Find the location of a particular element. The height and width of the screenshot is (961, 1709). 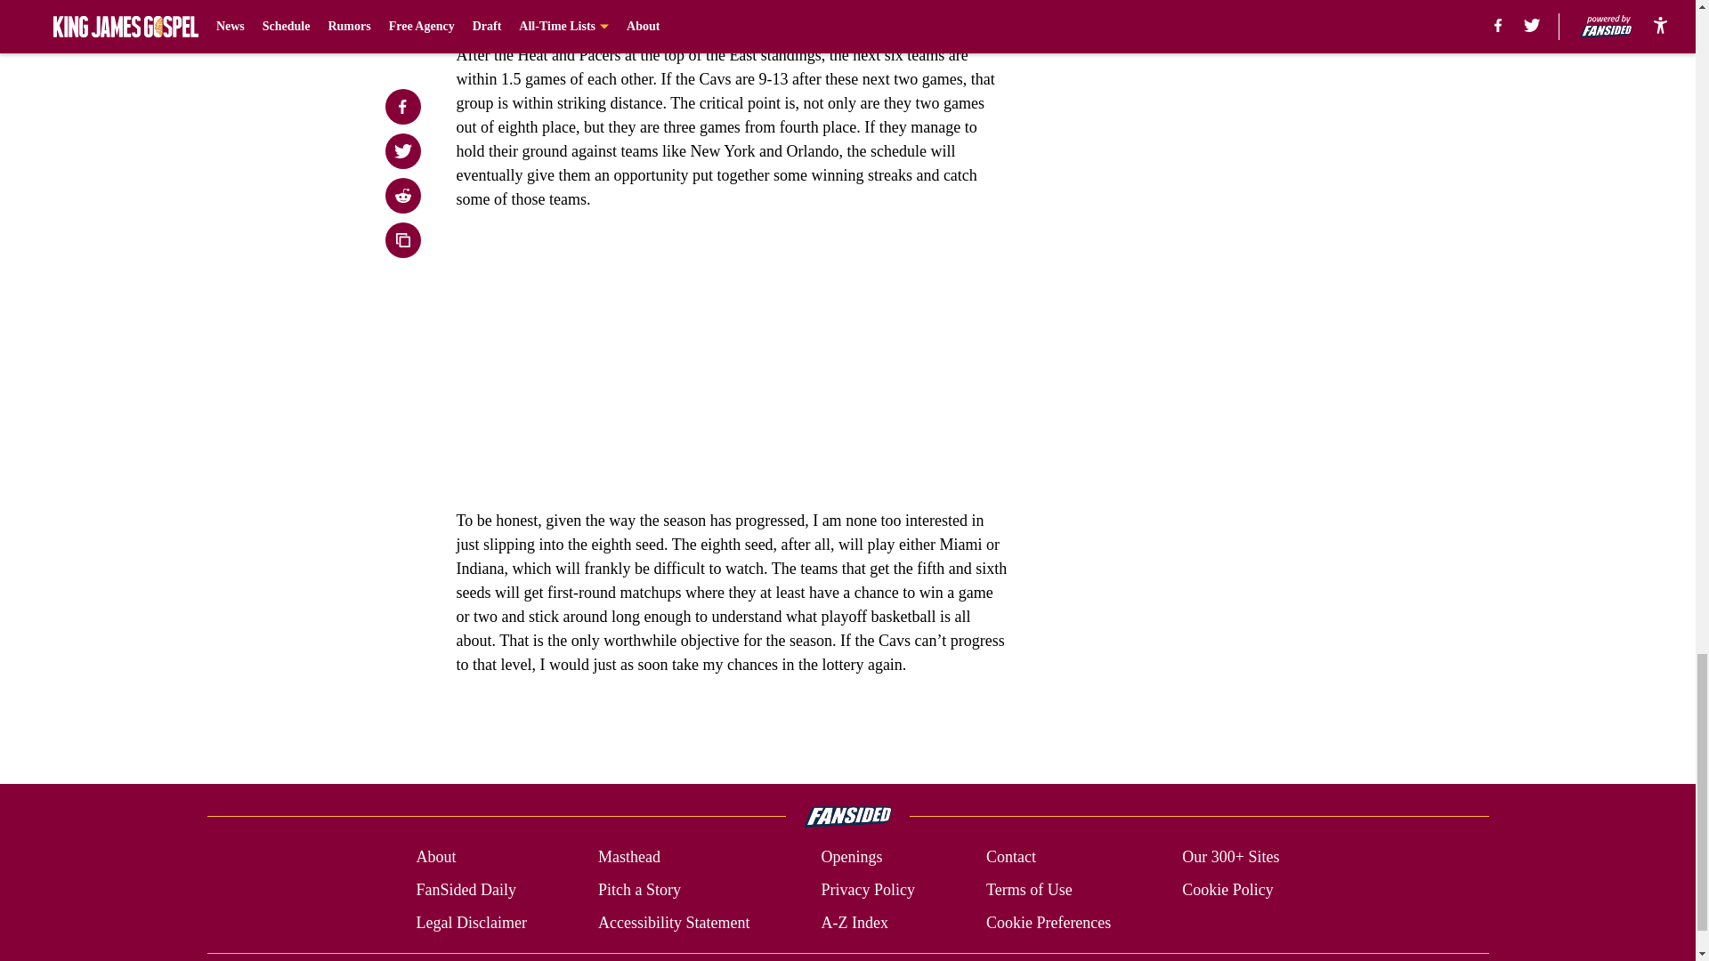

Accessibility Statement is located at coordinates (674, 922).